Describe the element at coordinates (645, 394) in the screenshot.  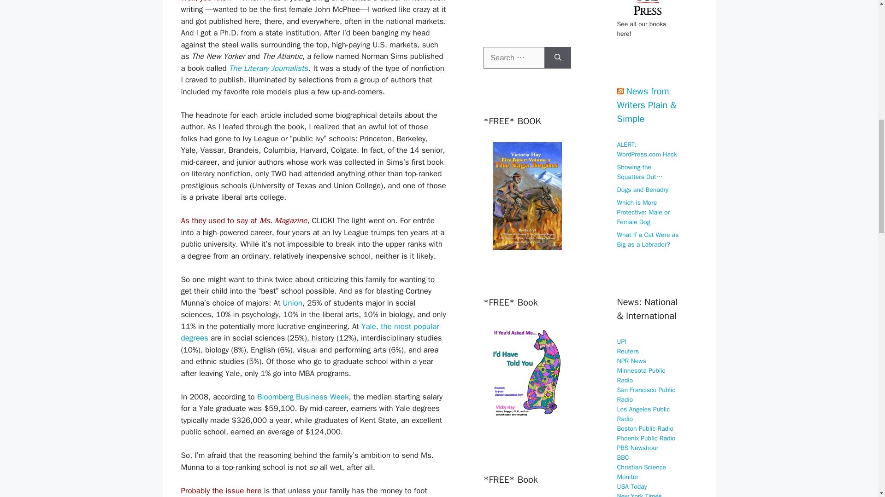
I see `San Francisco Public Radio` at that location.